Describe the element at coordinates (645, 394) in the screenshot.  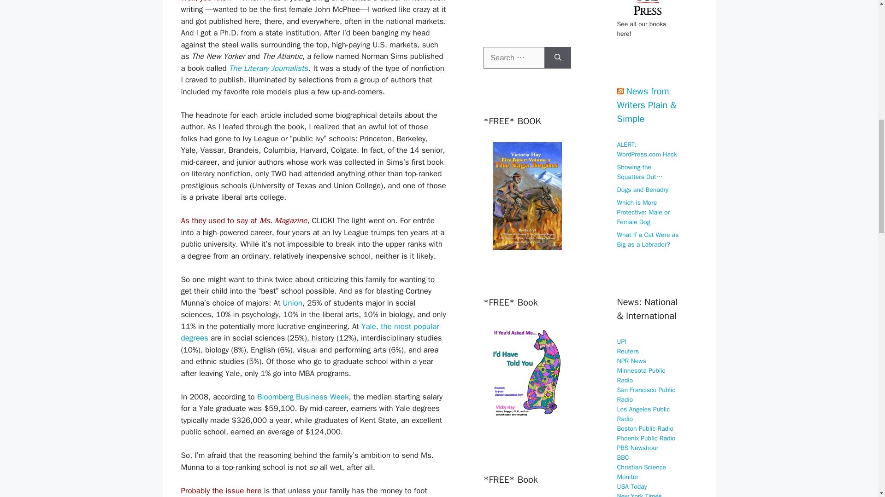
I see `San Francisco Public Radio` at that location.